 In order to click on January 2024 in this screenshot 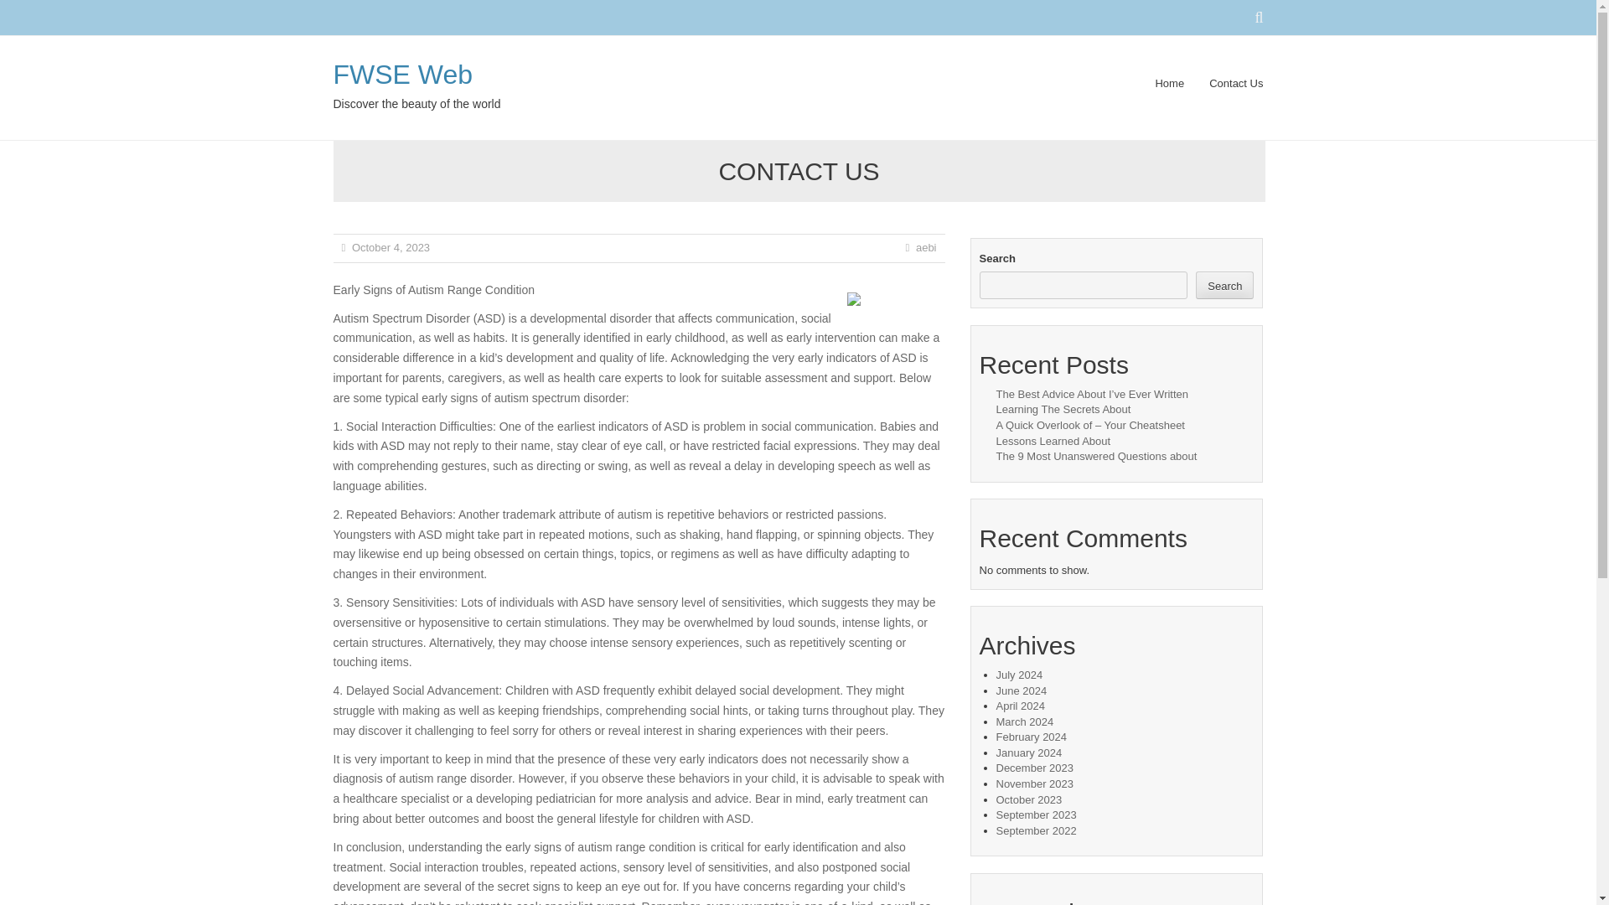, I will do `click(1029, 752)`.